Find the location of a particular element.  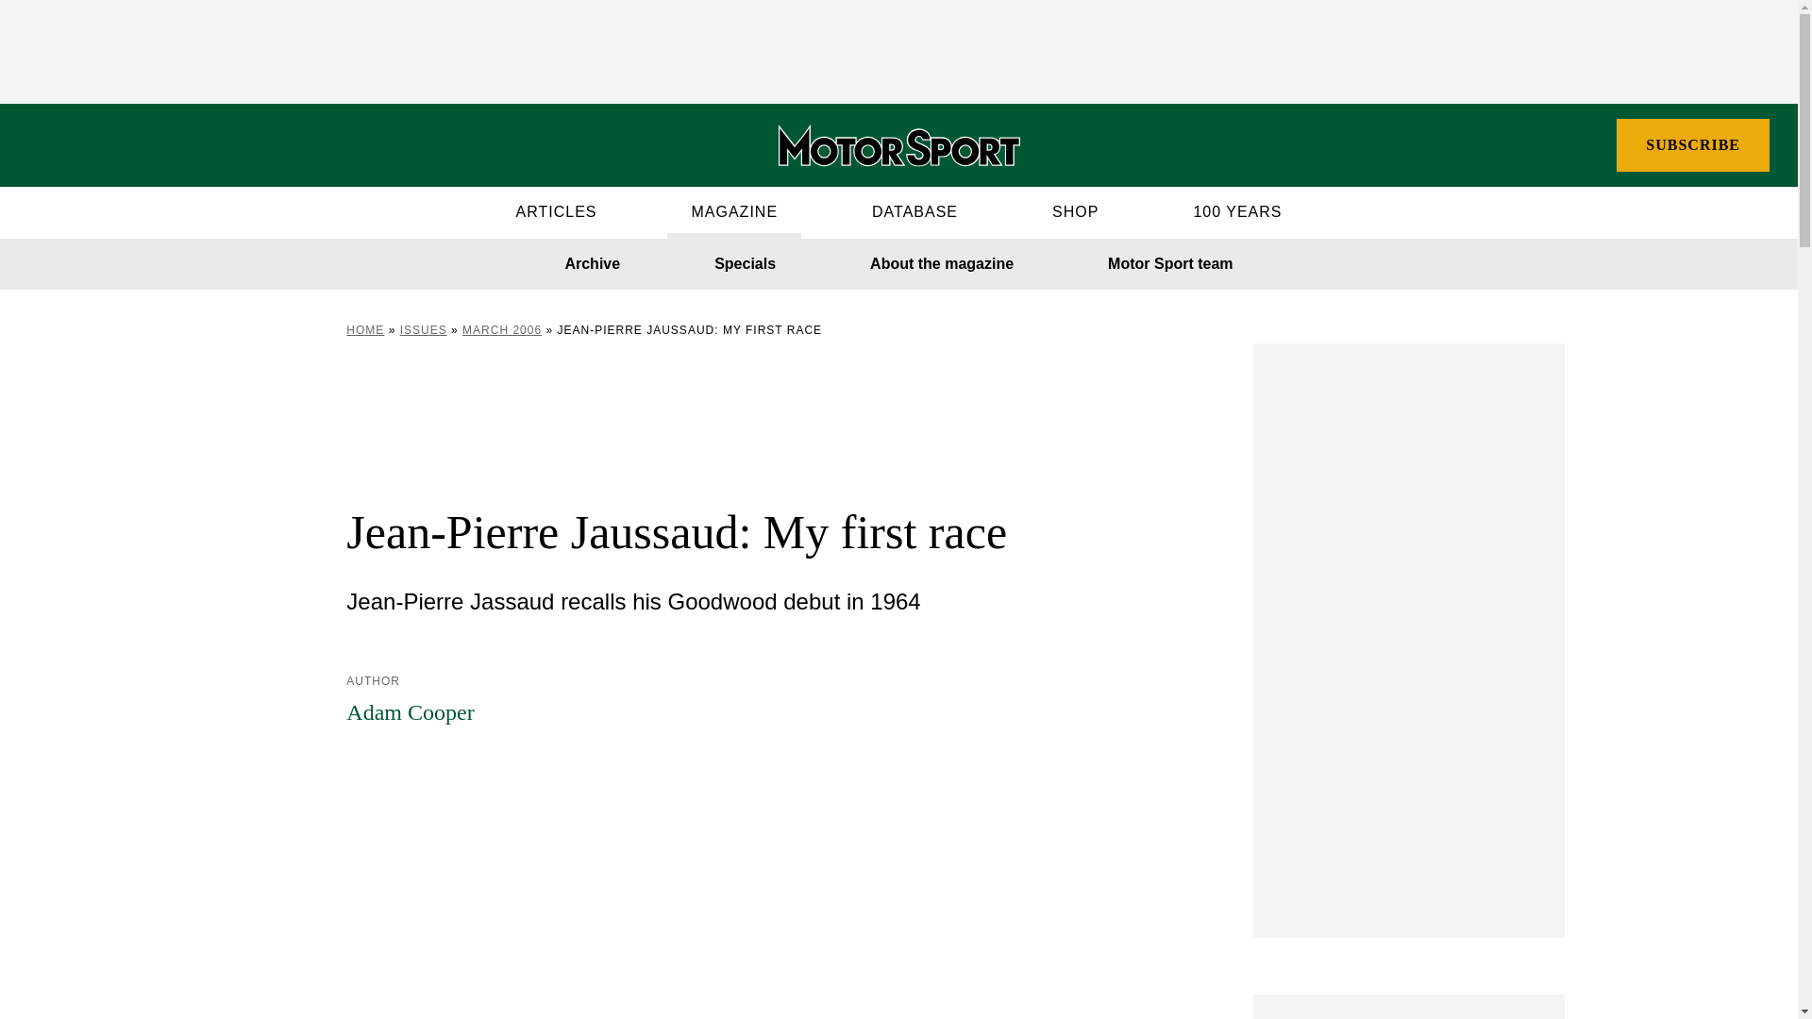

SUBSCRIBE is located at coordinates (1693, 145).